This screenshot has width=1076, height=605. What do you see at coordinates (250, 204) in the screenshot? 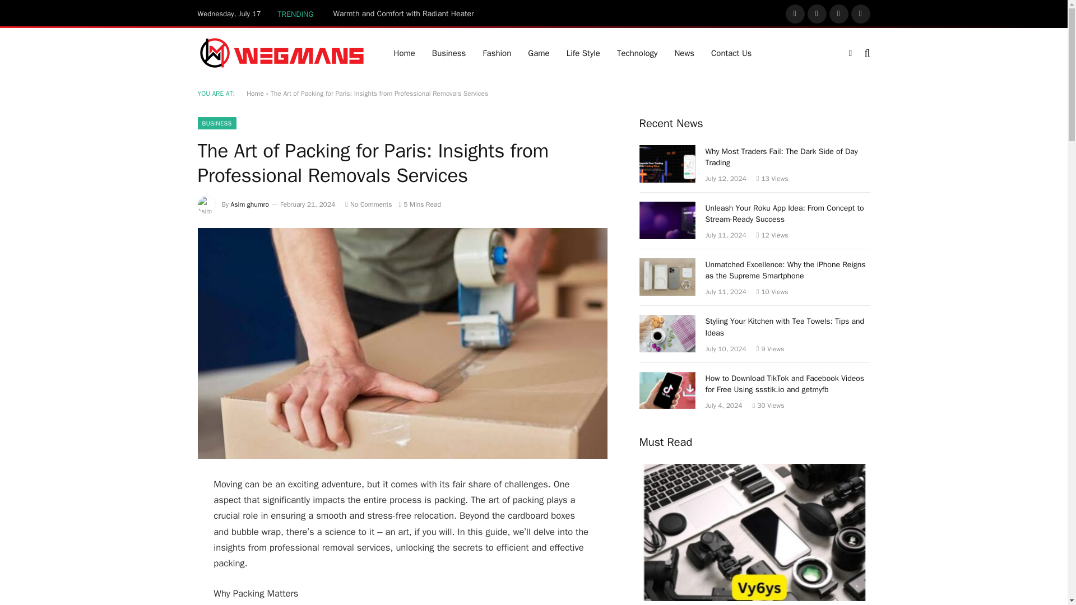
I see `Asim ghumro` at bounding box center [250, 204].